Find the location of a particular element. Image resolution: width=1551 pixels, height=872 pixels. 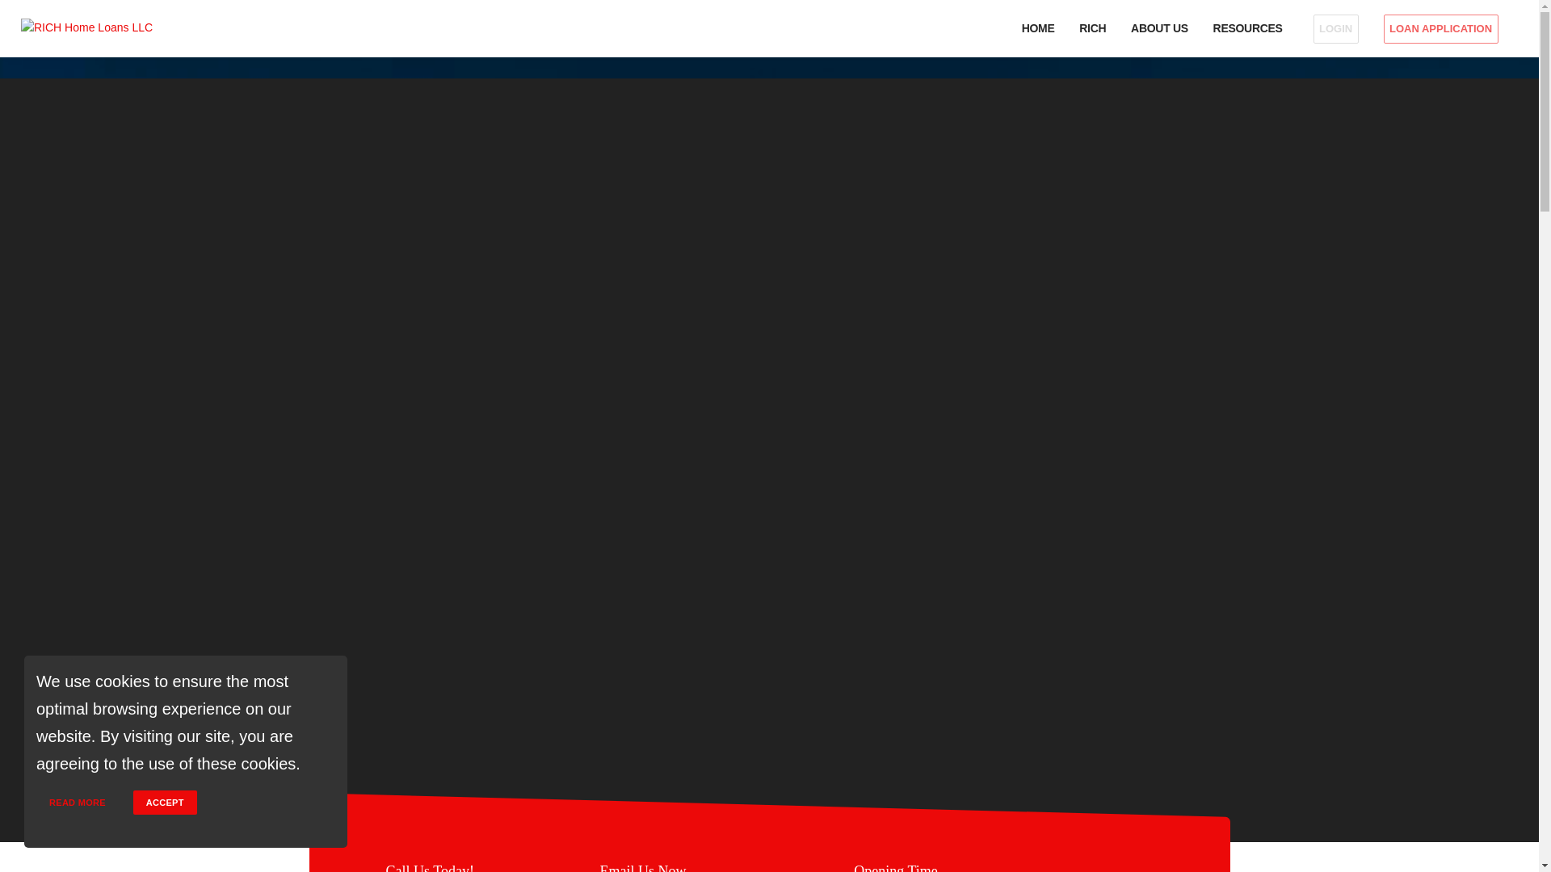

LOAN APPLICATION is located at coordinates (1440, 29).